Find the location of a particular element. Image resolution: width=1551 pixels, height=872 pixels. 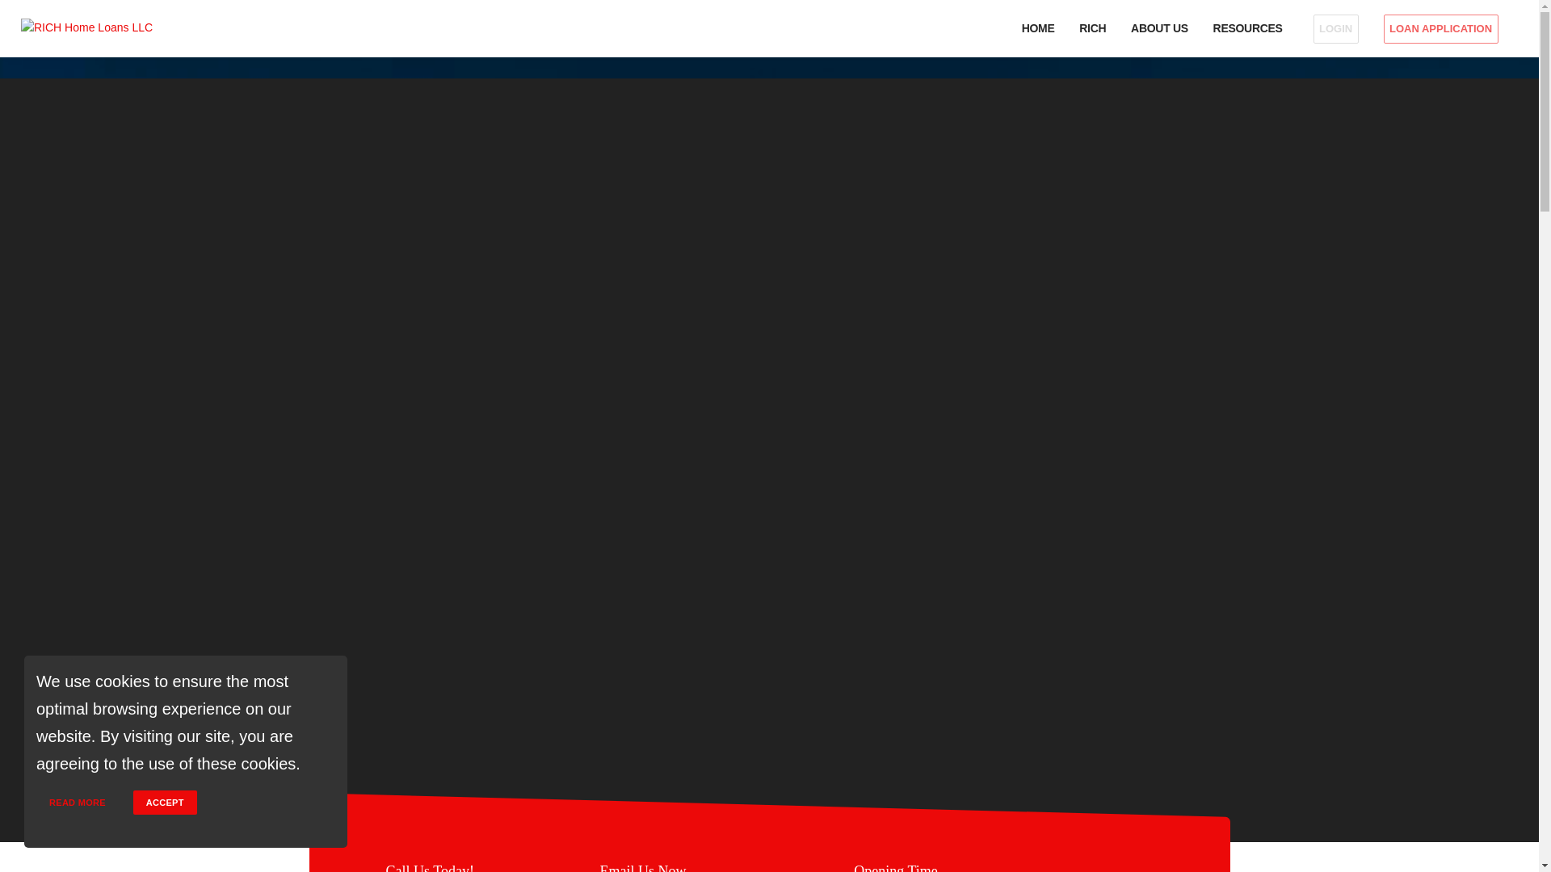

LOAN APPLICATION is located at coordinates (1440, 29).